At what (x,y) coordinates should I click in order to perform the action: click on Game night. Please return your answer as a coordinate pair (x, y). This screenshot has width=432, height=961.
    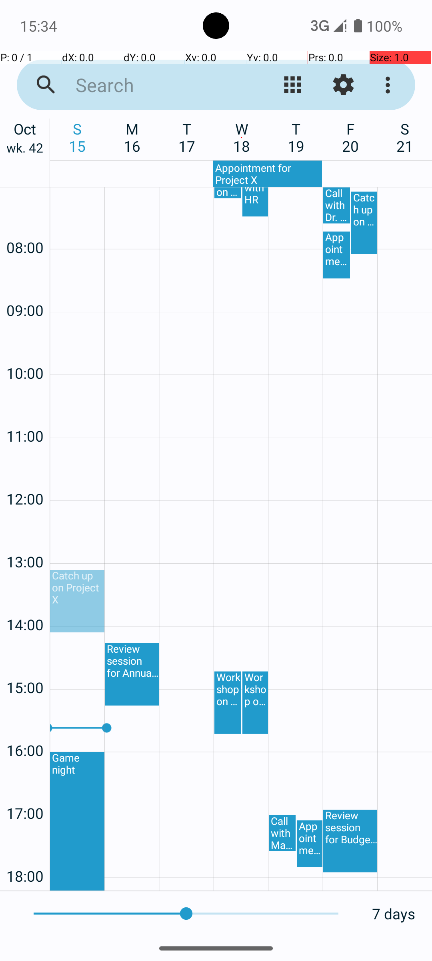
    Looking at the image, I should click on (77, 821).